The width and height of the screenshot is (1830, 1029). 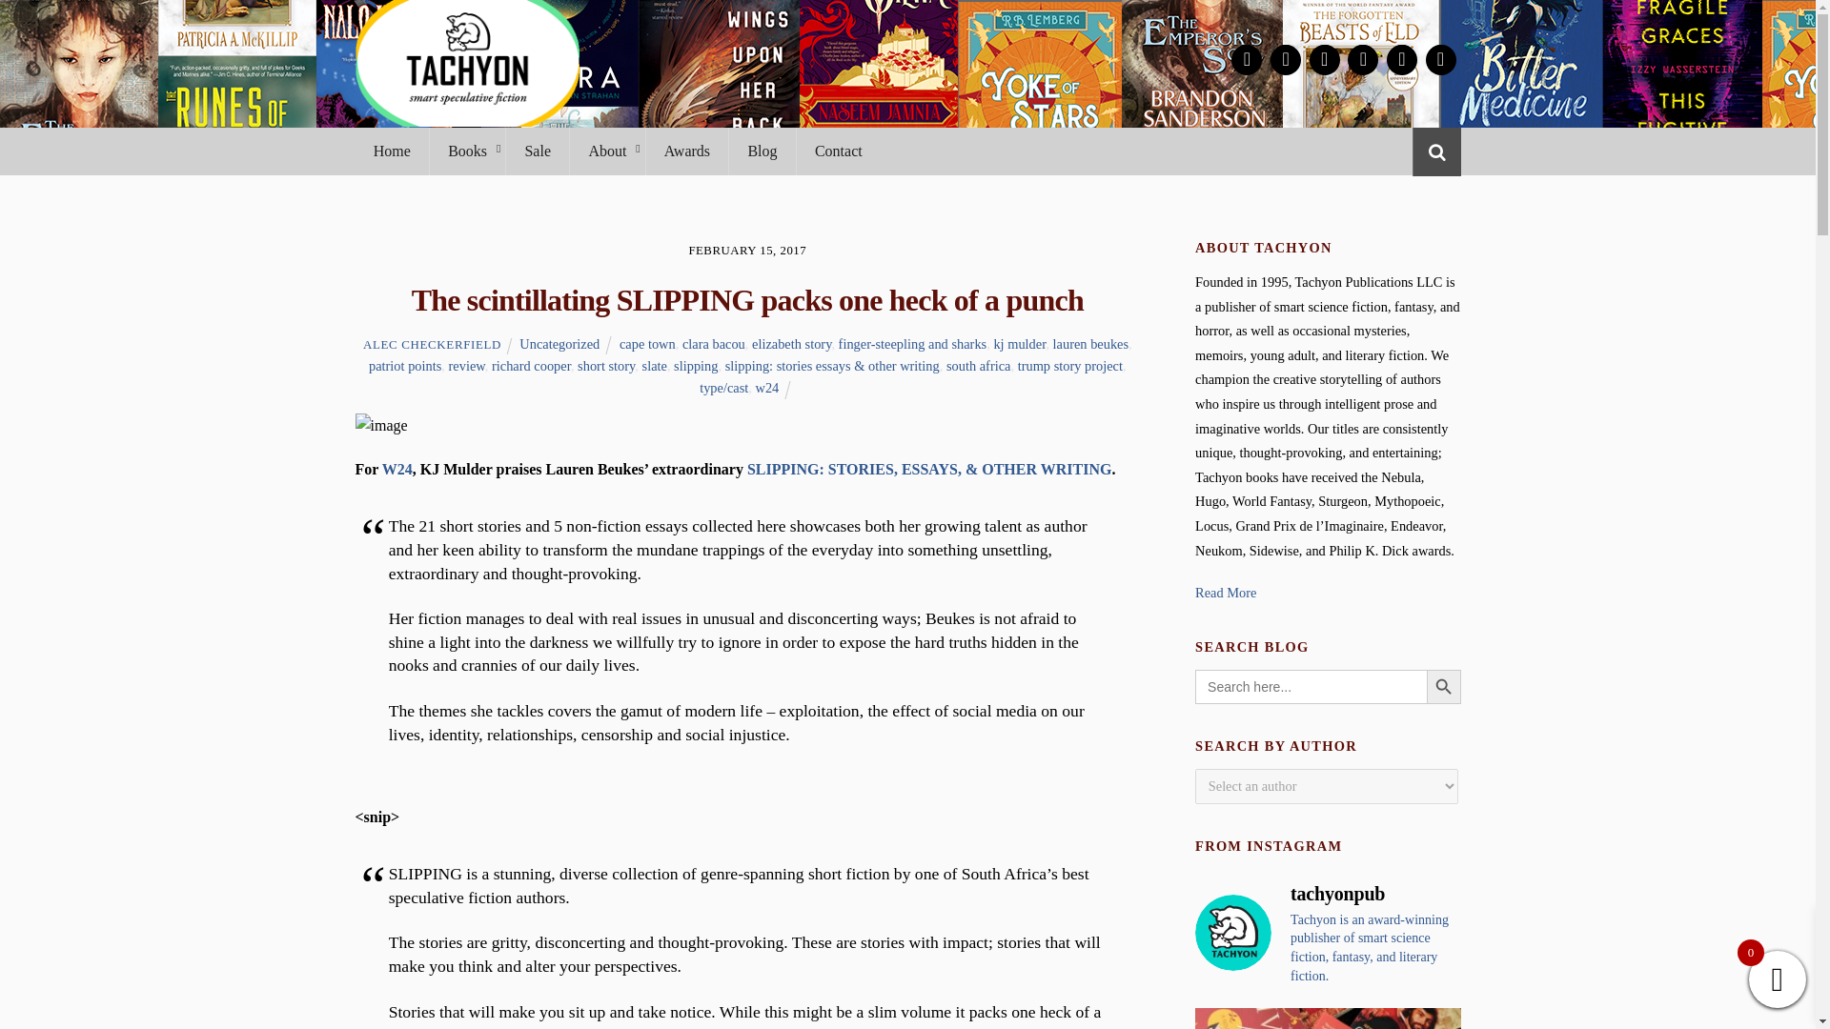 What do you see at coordinates (762, 151) in the screenshot?
I see `Blog` at bounding box center [762, 151].